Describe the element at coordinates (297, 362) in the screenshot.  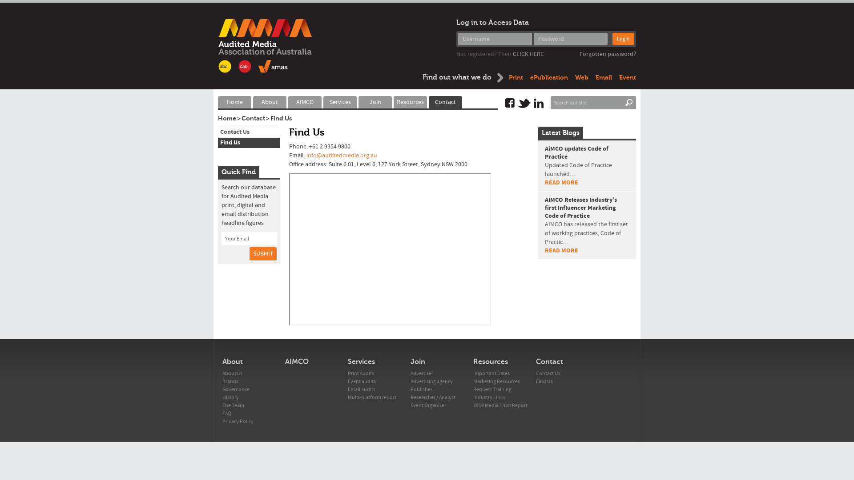
I see `AIMCO` at that location.